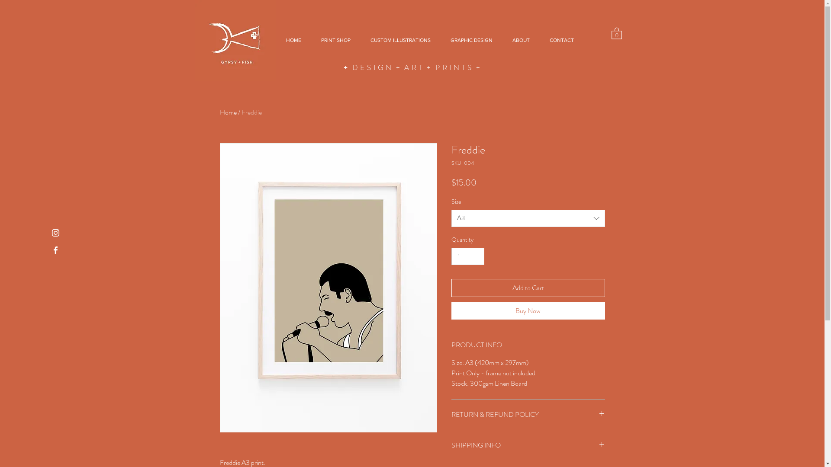 The height and width of the screenshot is (467, 831). What do you see at coordinates (471, 40) in the screenshot?
I see `GRAPHIC DESIGN` at bounding box center [471, 40].